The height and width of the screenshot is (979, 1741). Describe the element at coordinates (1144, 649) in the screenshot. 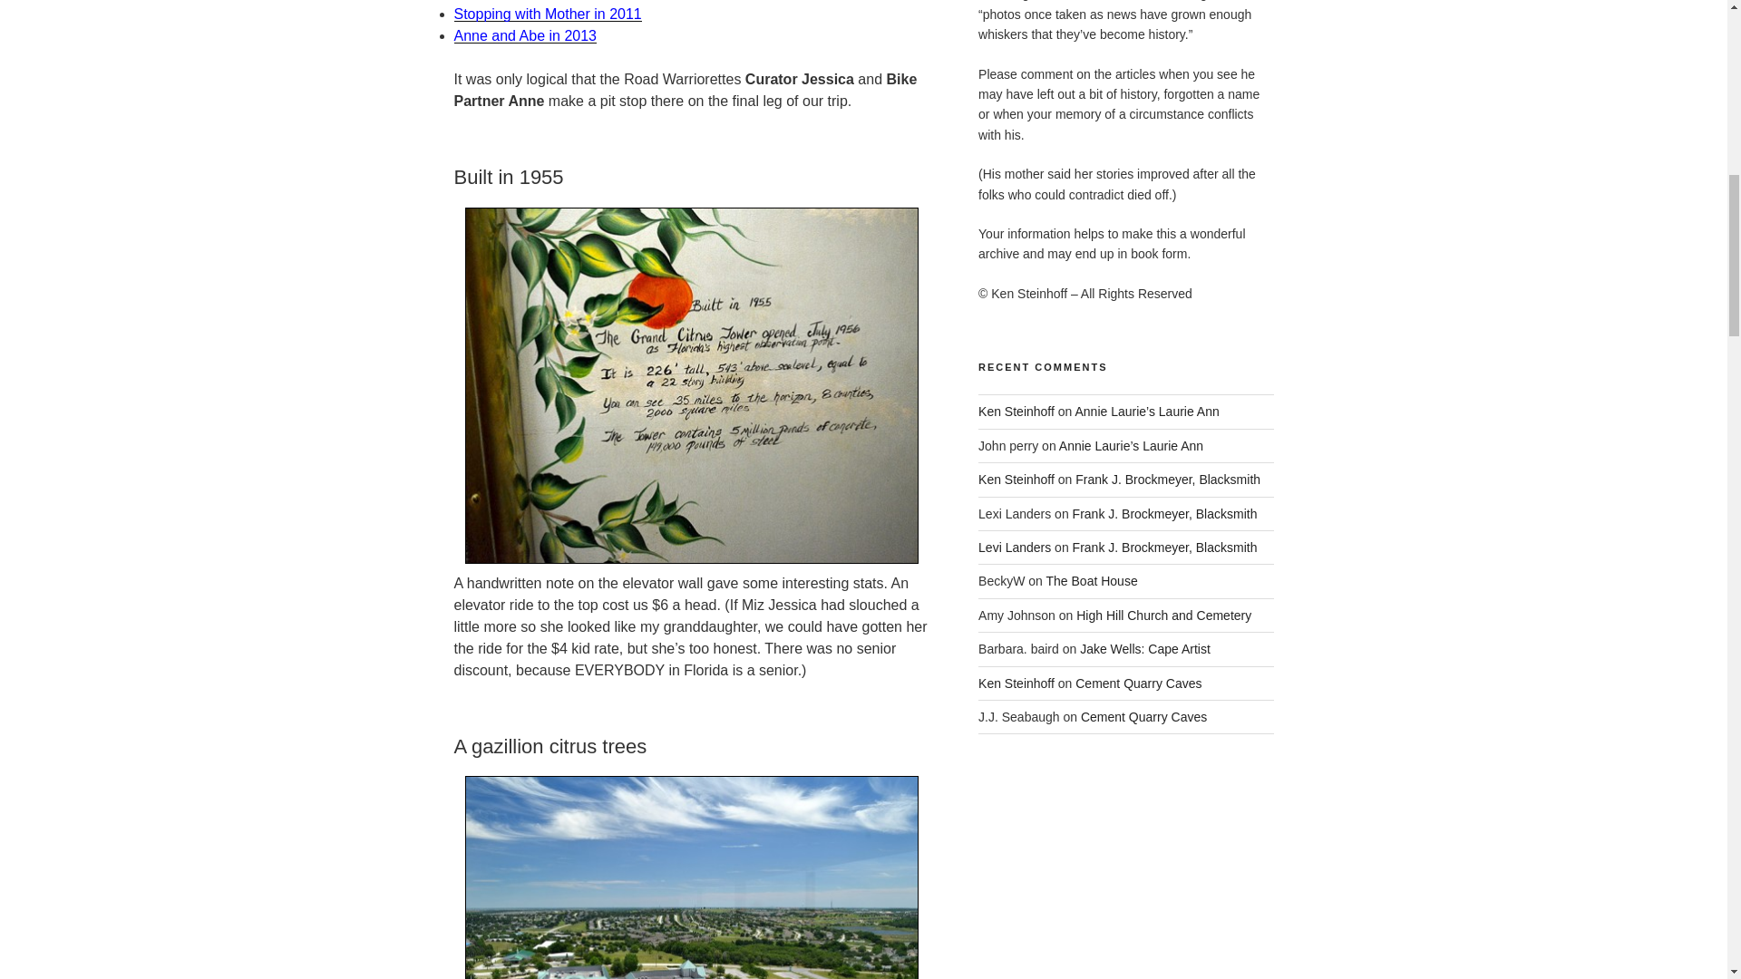

I see `Jake Wells: Cape Artist` at that location.